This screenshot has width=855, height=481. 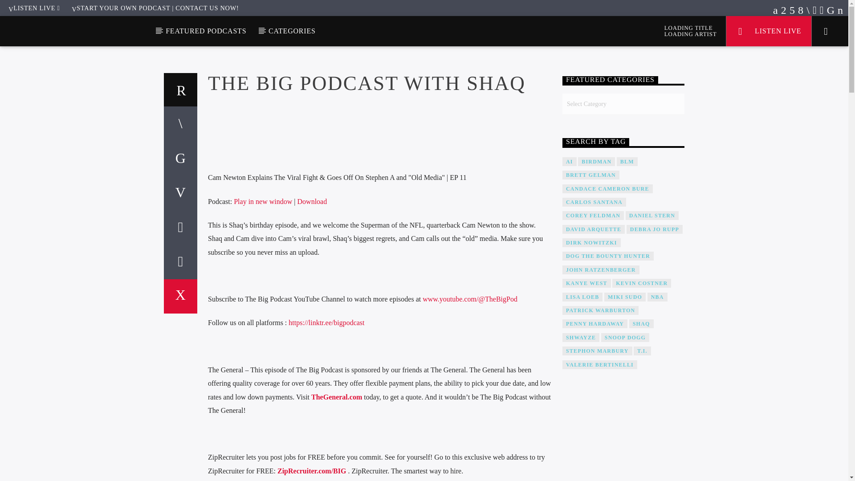 What do you see at coordinates (313, 201) in the screenshot?
I see `Download` at bounding box center [313, 201].